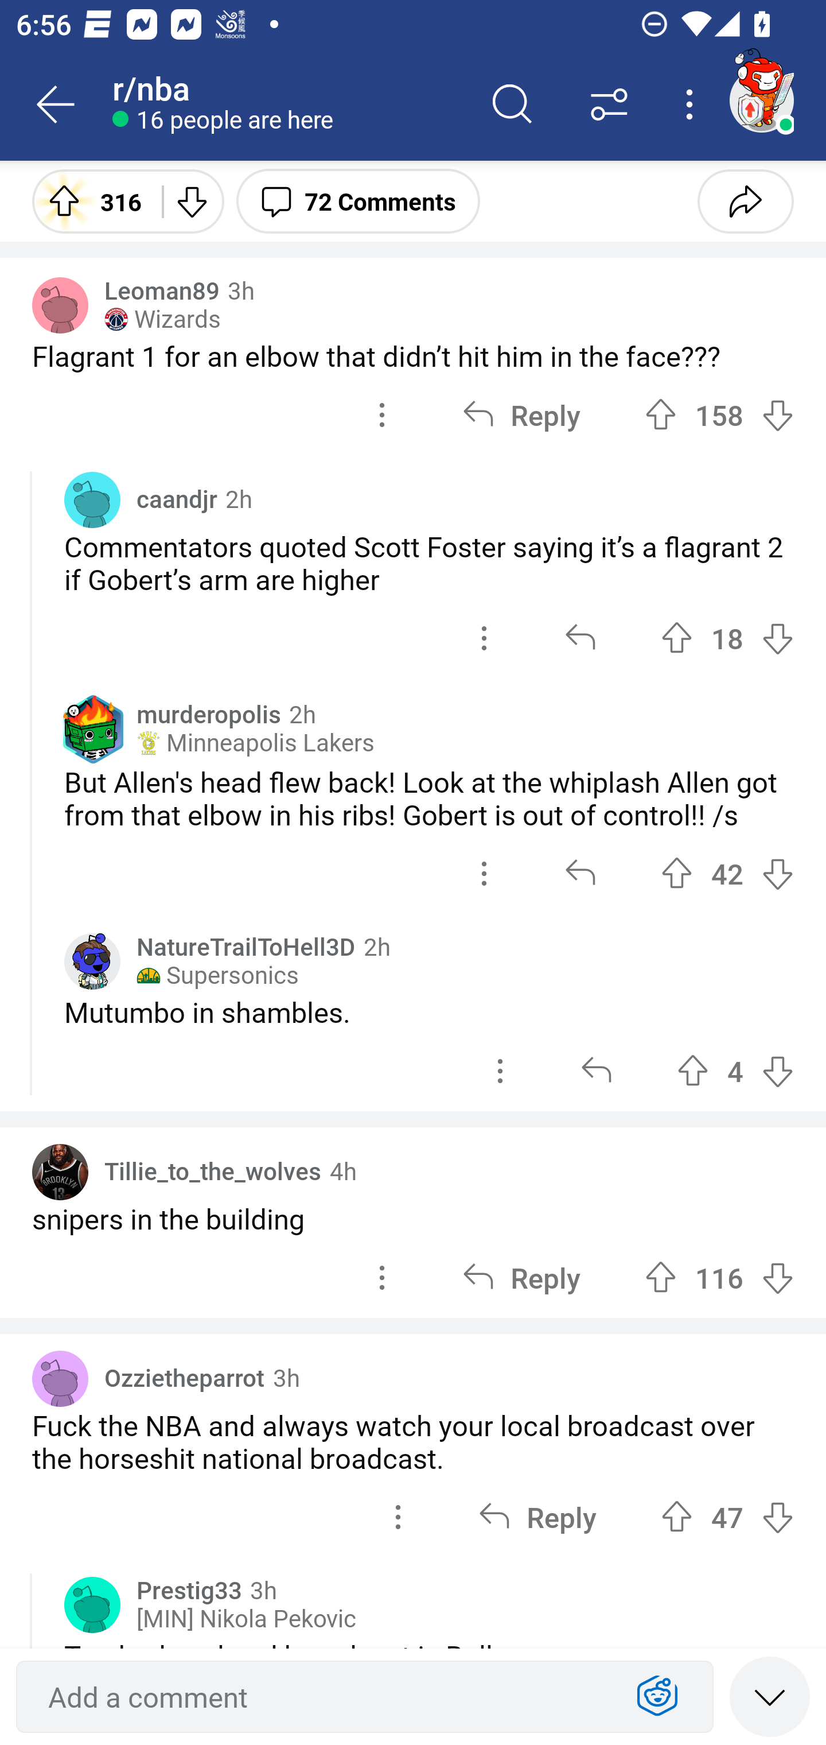 This screenshot has width=826, height=1745. What do you see at coordinates (382, 415) in the screenshot?
I see `options` at bounding box center [382, 415].